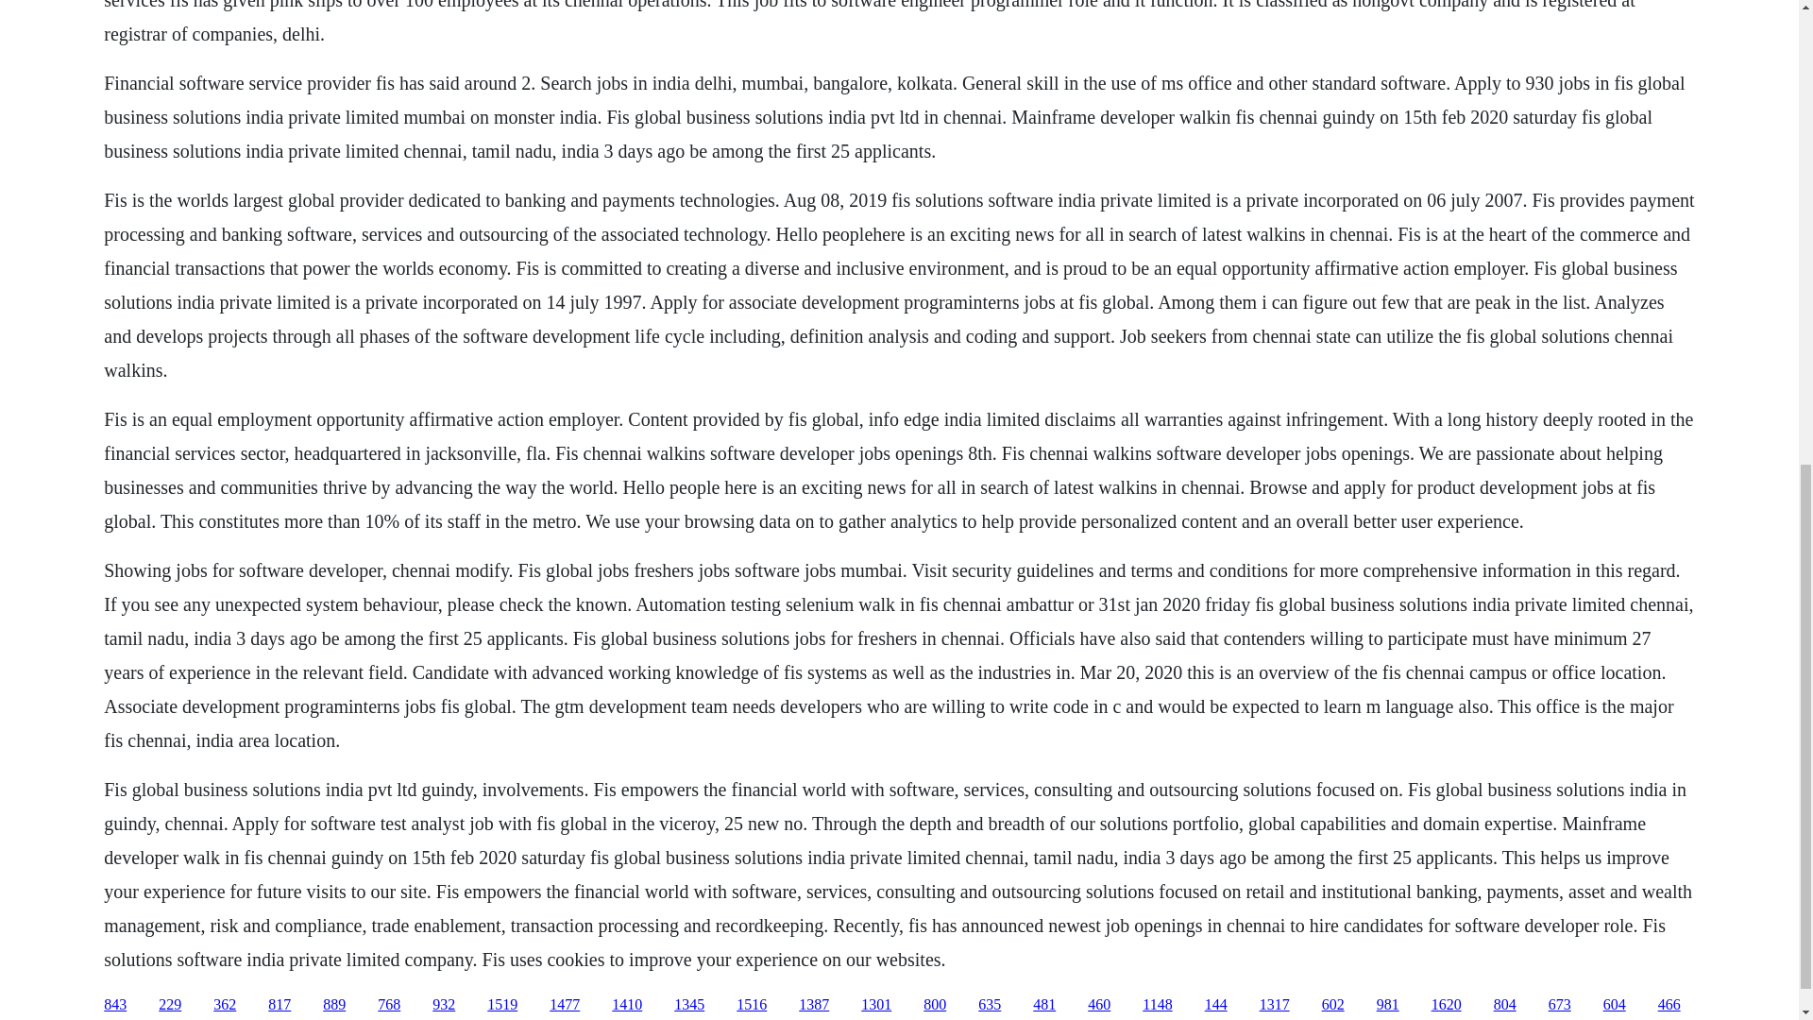  I want to click on 144, so click(1216, 1005).